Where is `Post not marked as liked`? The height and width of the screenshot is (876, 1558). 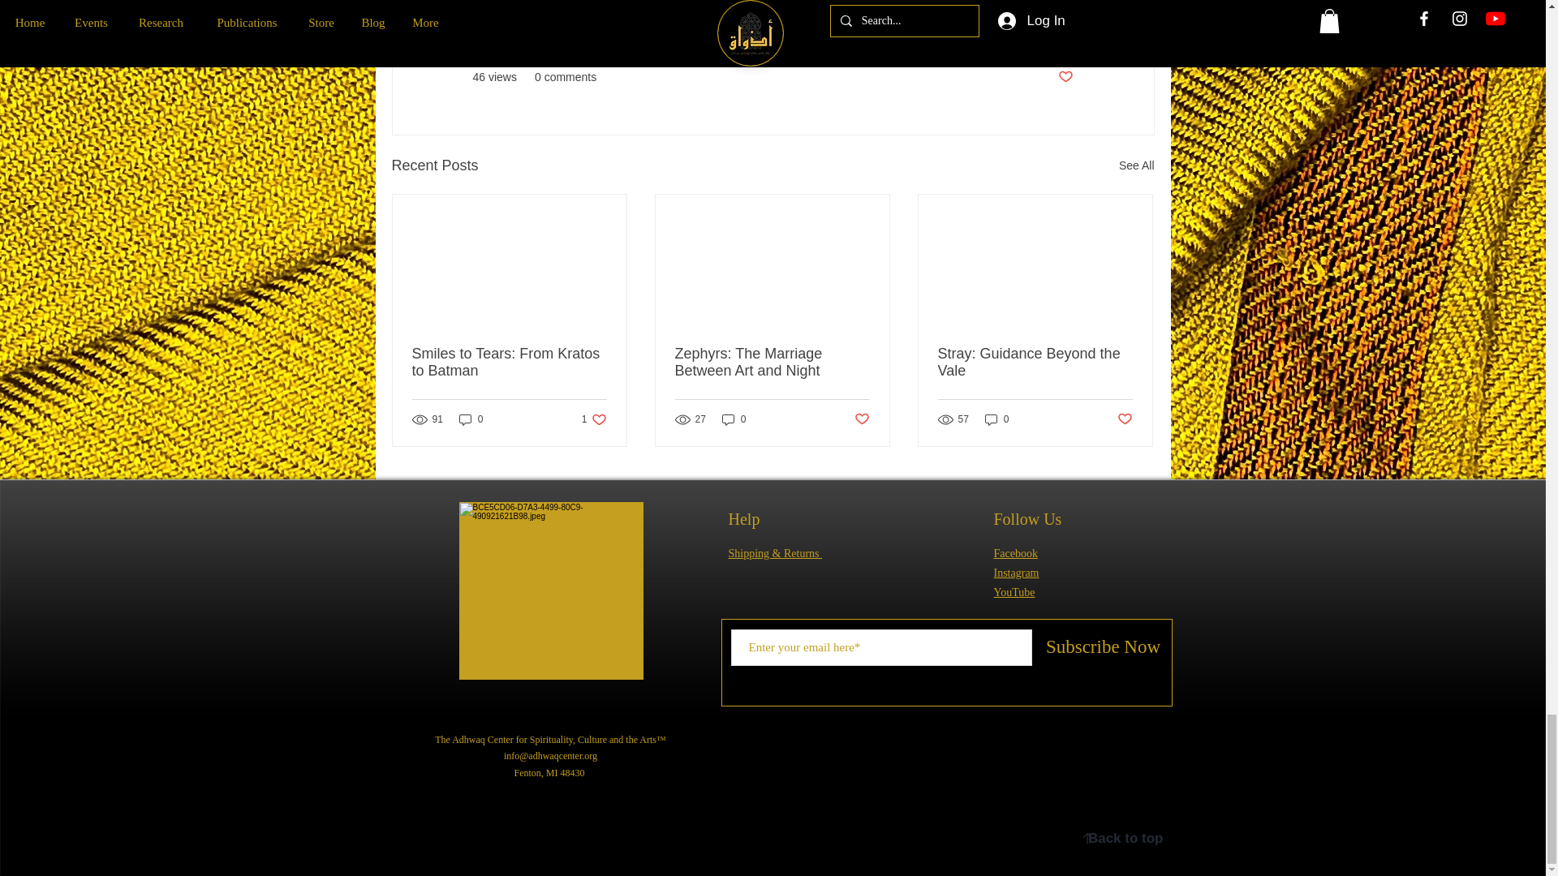
Post not marked as liked is located at coordinates (510, 362).